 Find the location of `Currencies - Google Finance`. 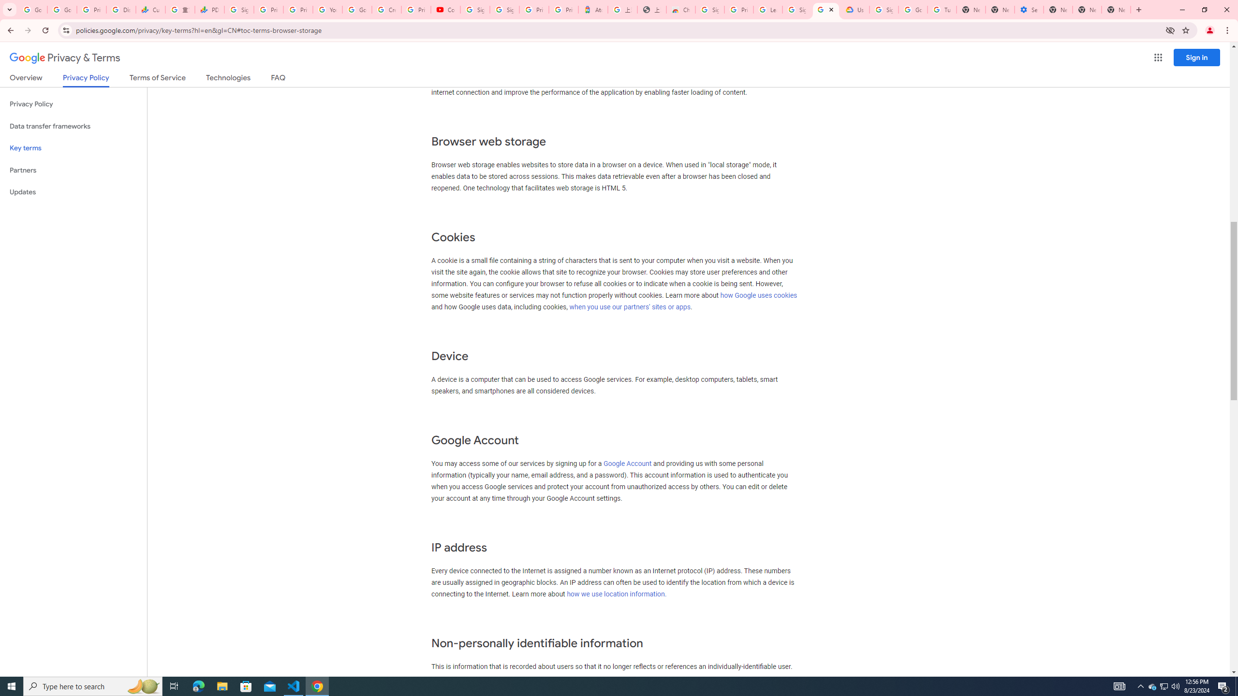

Currencies - Google Finance is located at coordinates (150, 10).